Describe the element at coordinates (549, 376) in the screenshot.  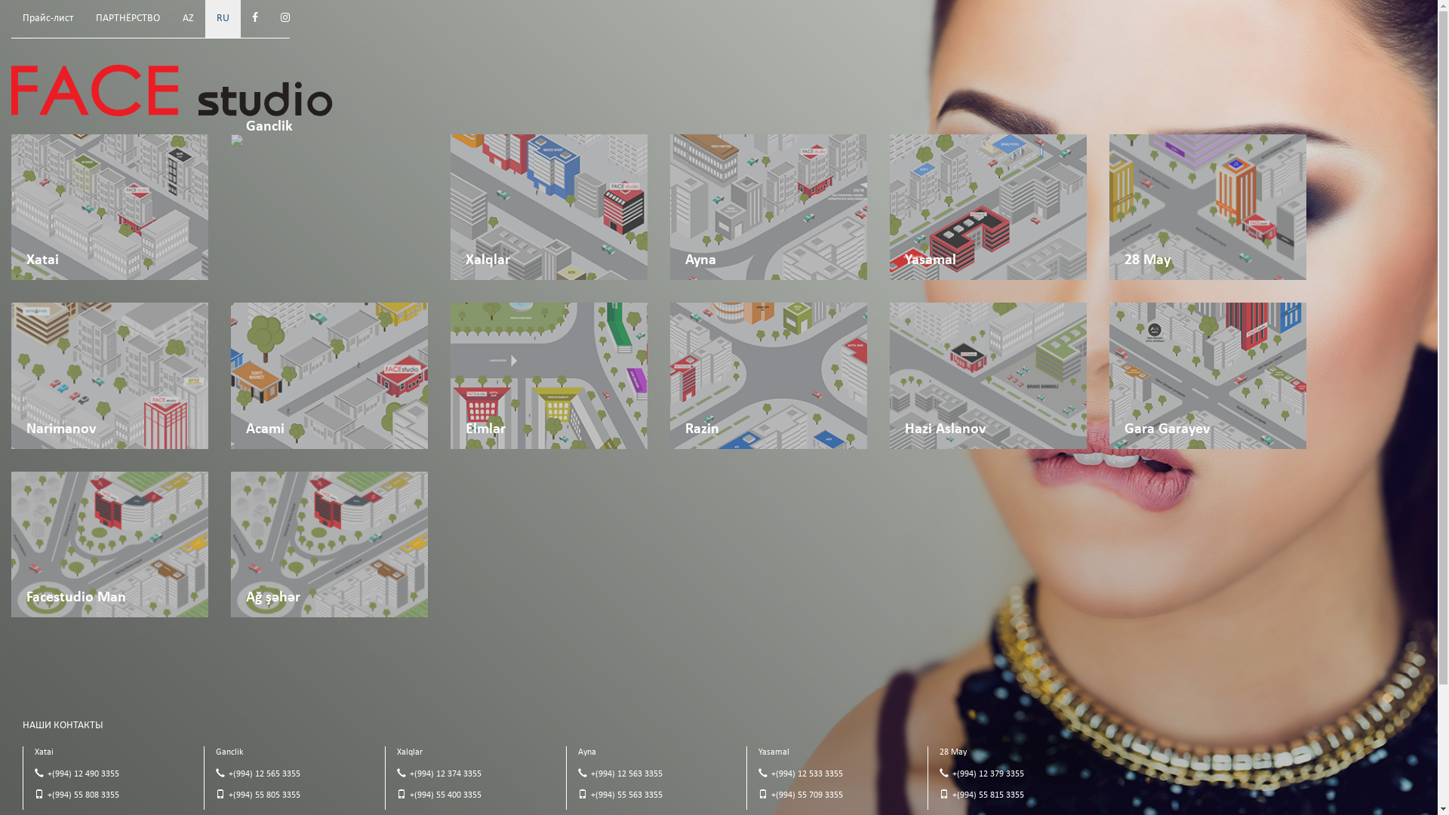
I see `Elmlar` at that location.